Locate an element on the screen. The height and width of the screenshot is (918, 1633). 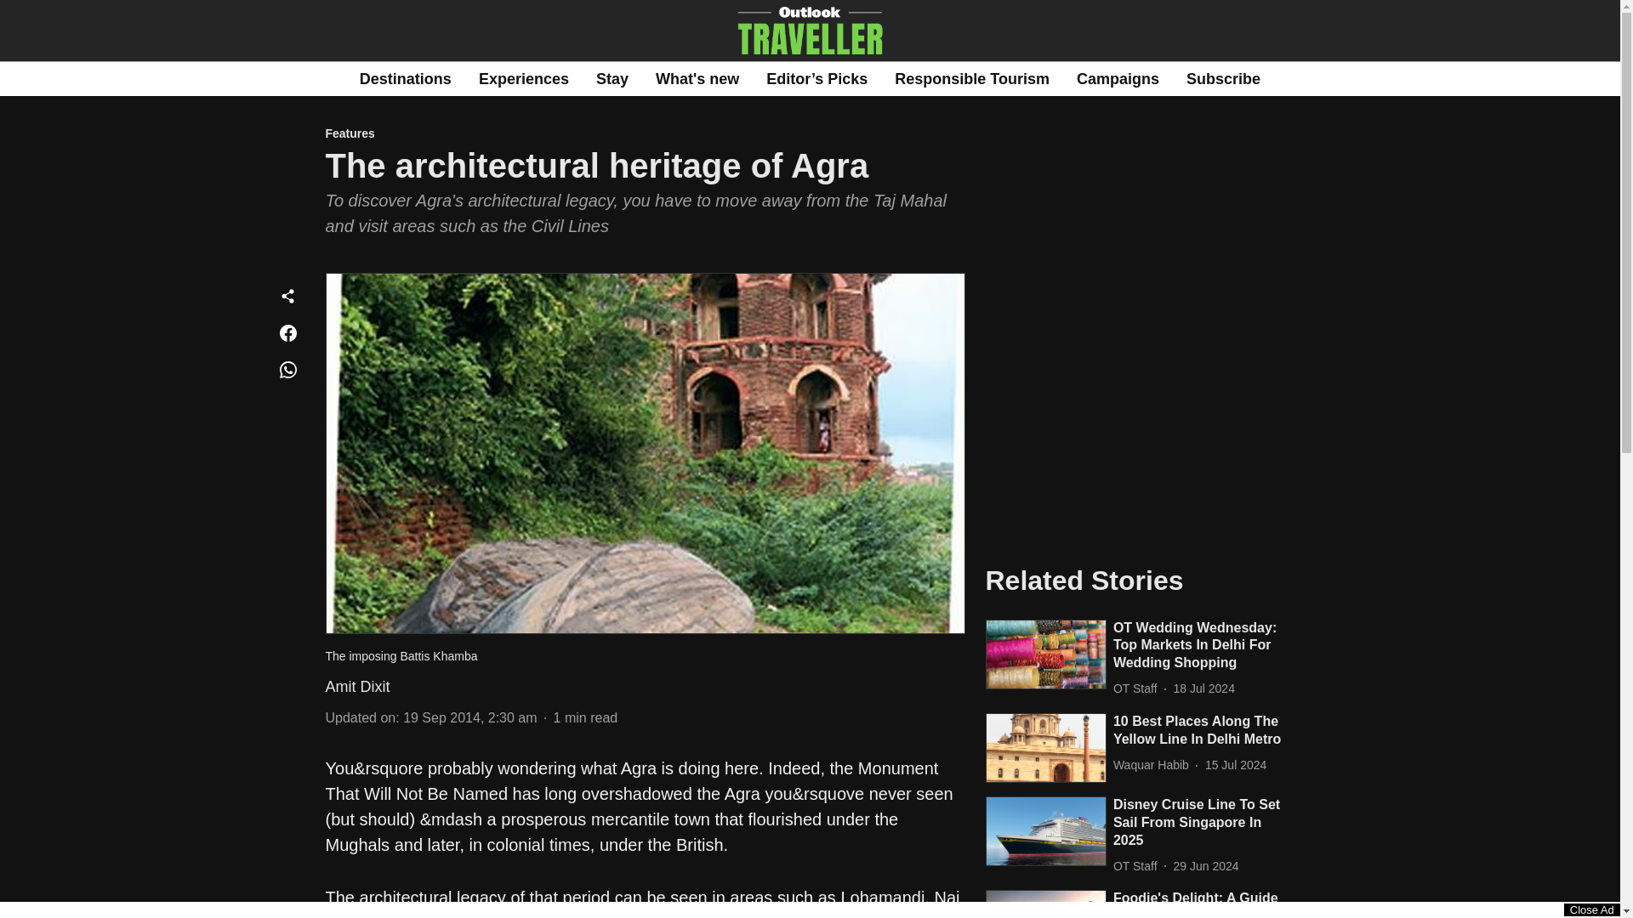
Features is located at coordinates (645, 134).